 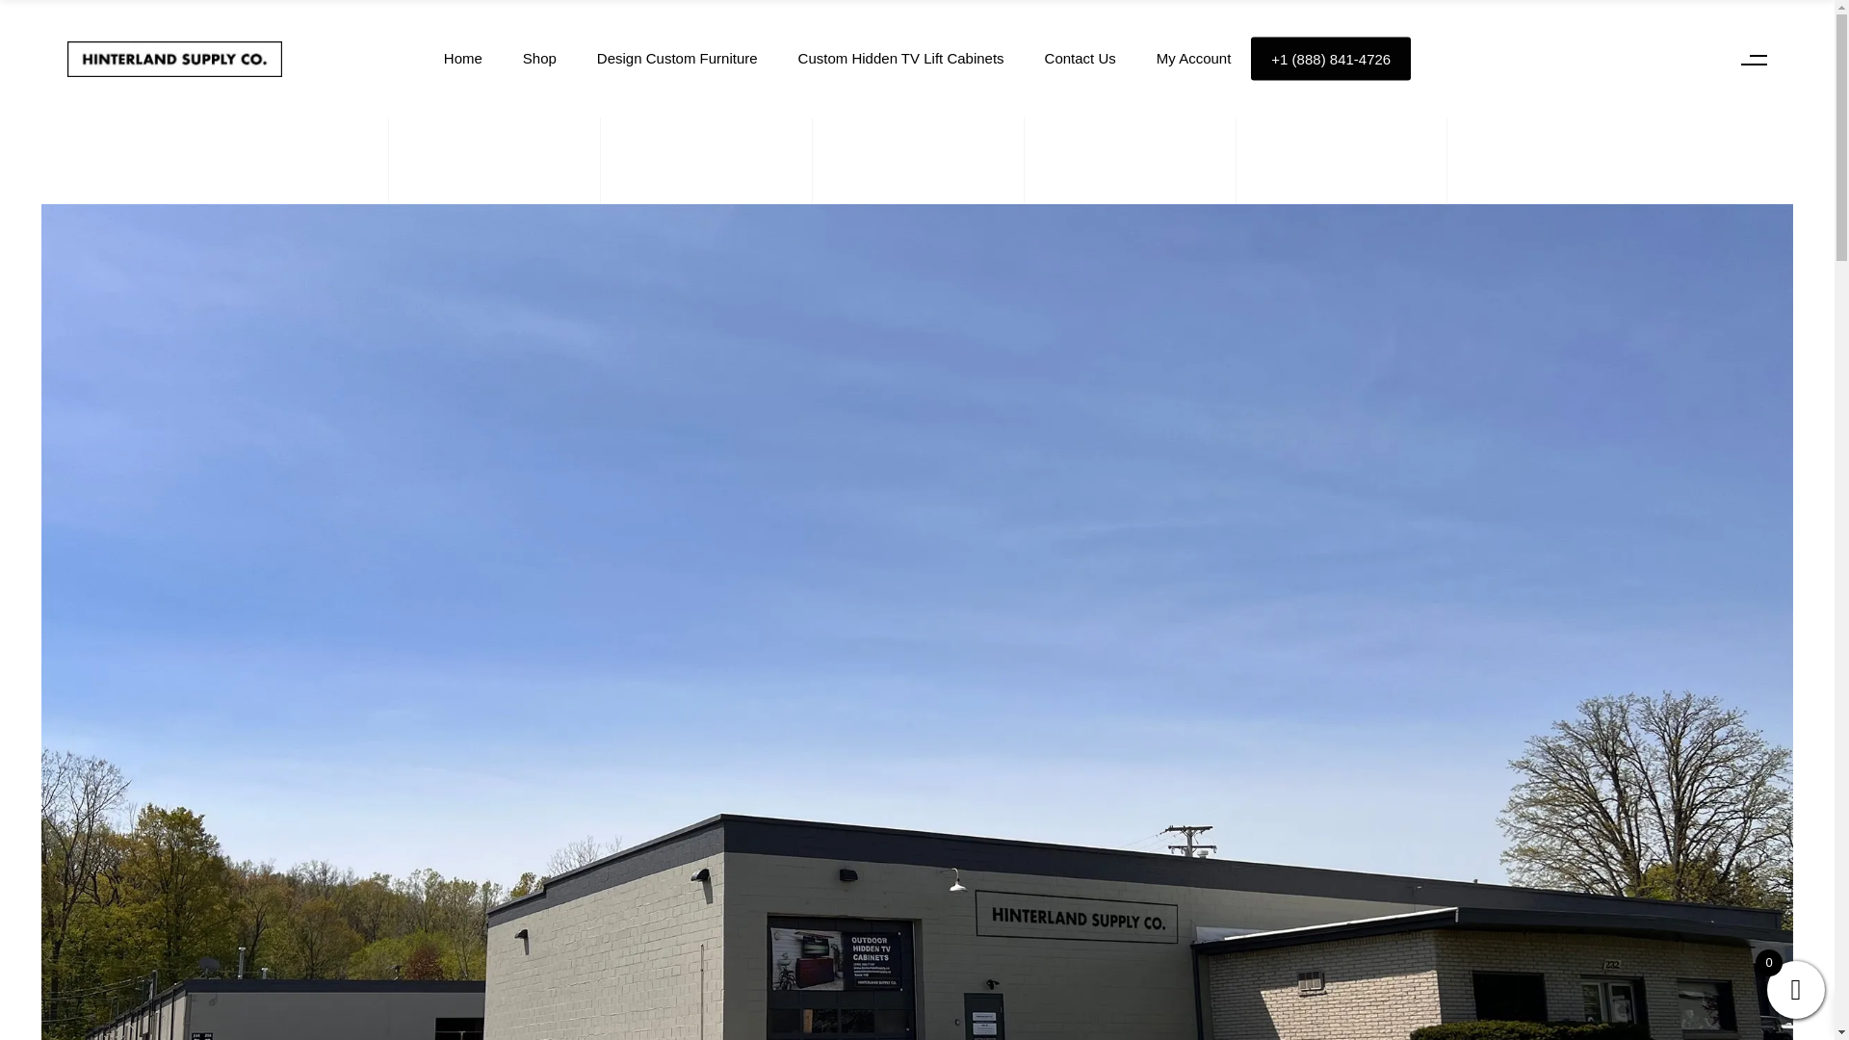 I want to click on Home, so click(x=462, y=58).